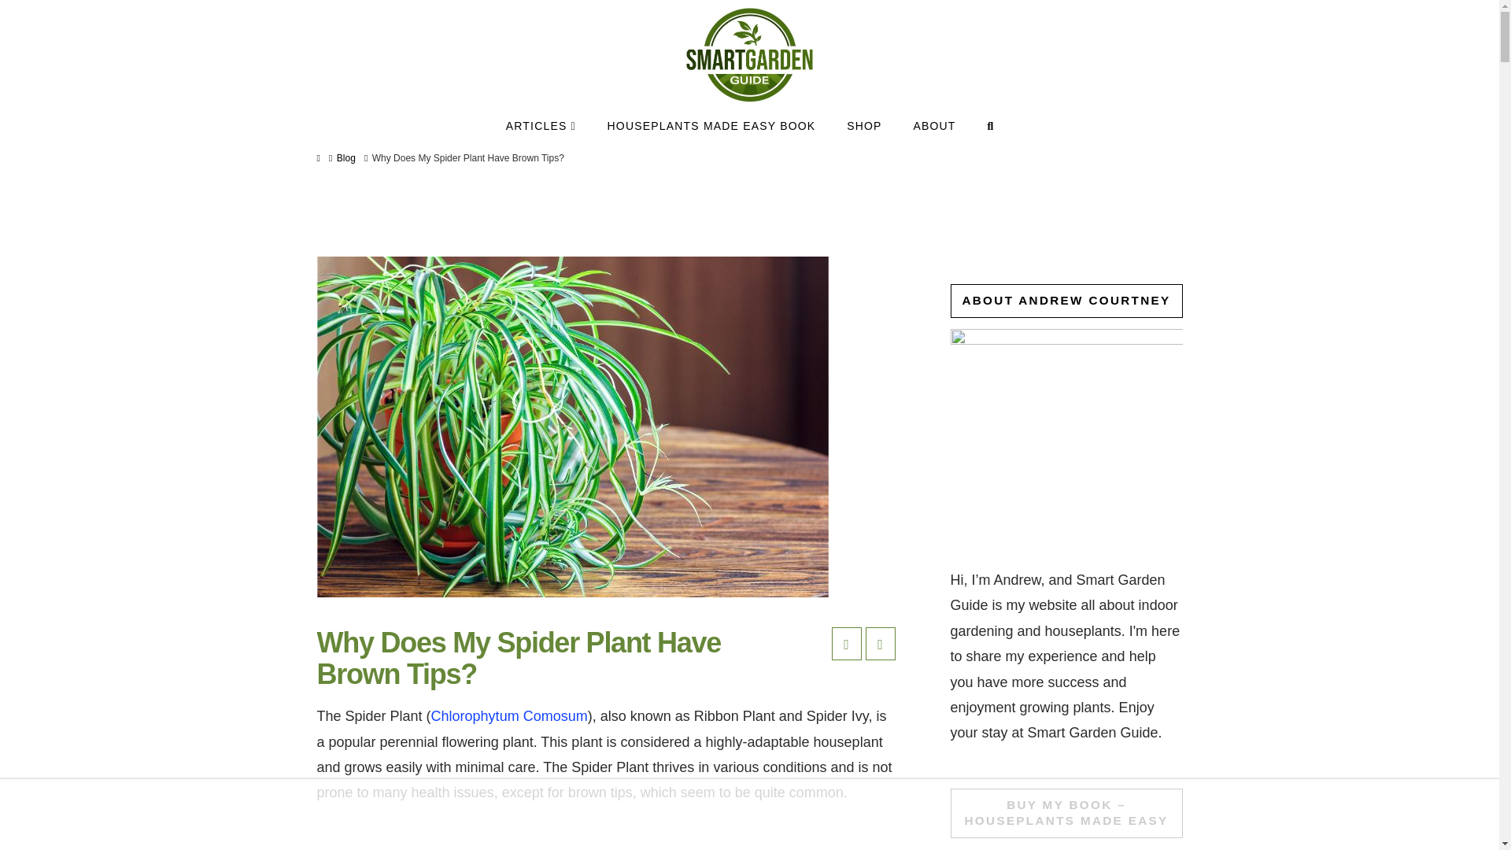 Image resolution: width=1511 pixels, height=850 pixels. Describe the element at coordinates (317, 158) in the screenshot. I see `Home` at that location.